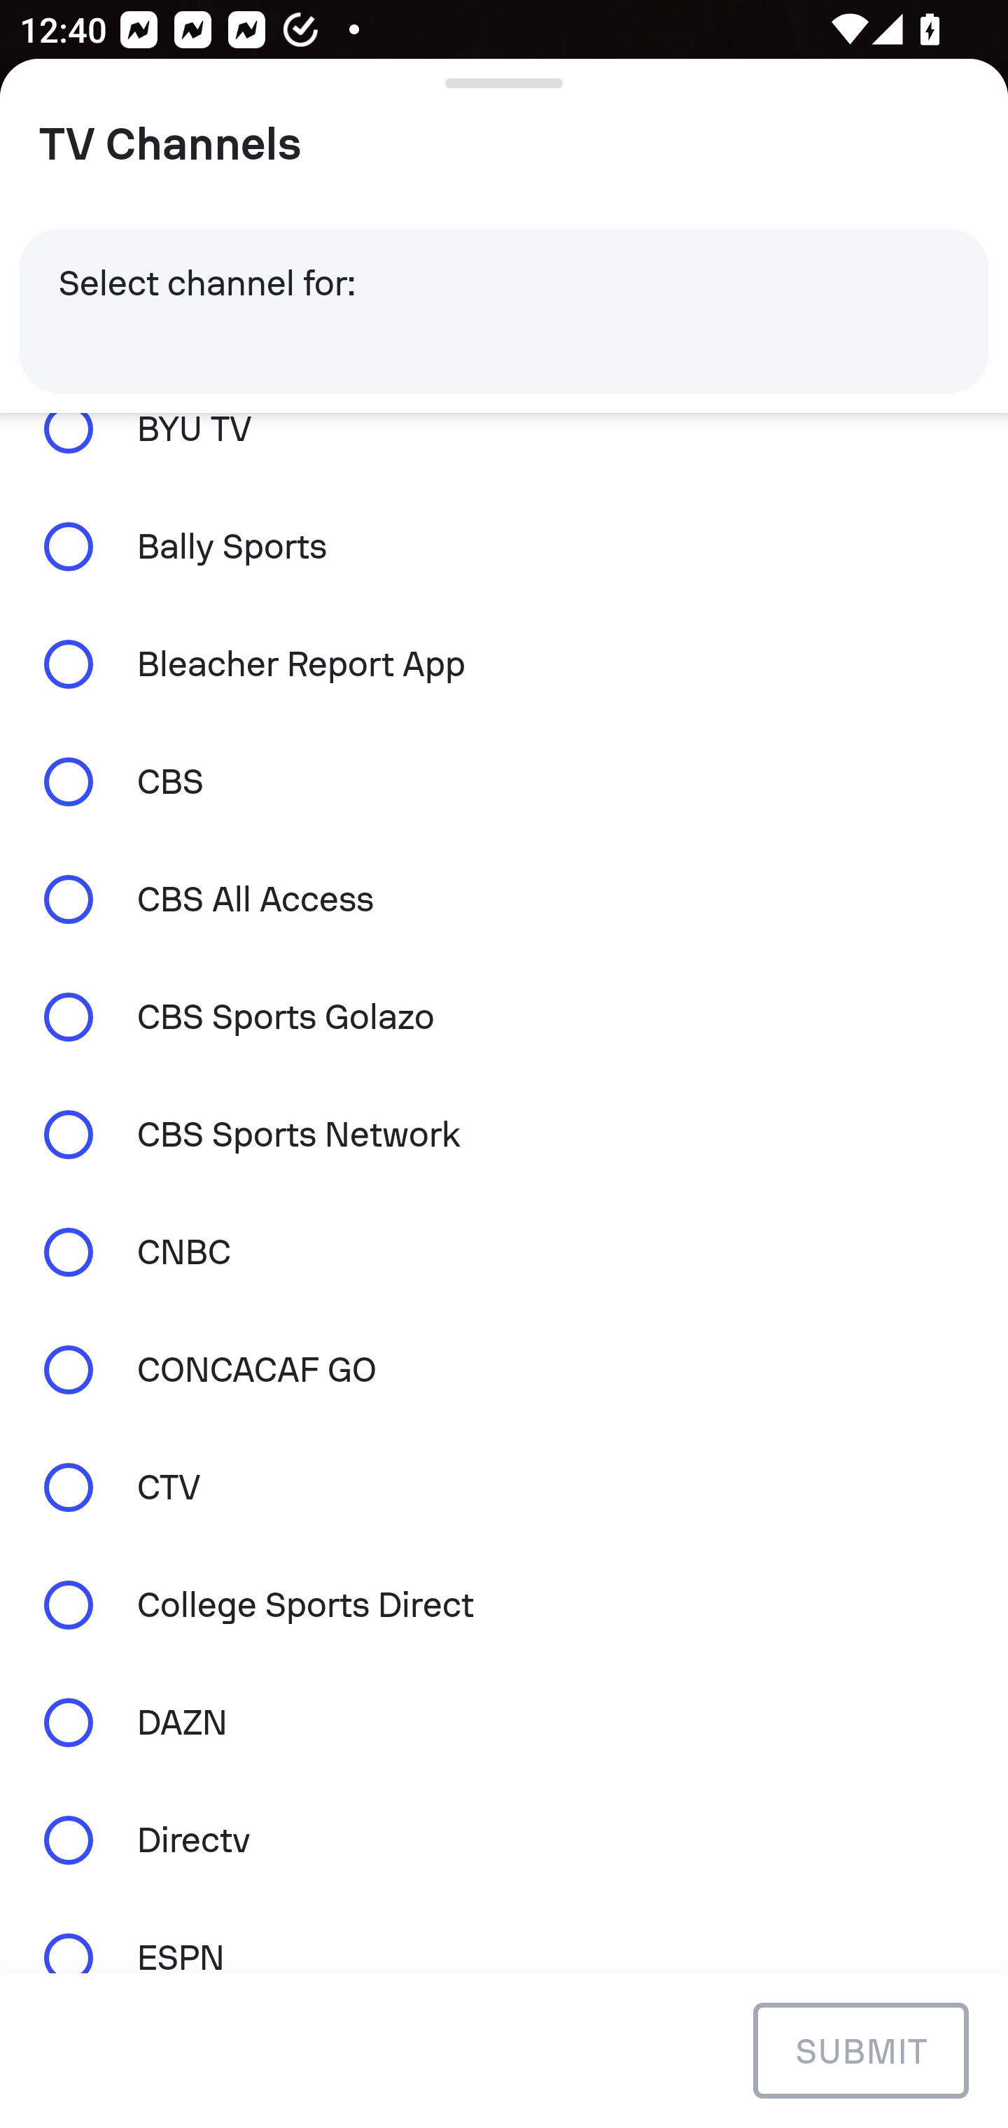  Describe the element at coordinates (504, 1935) in the screenshot. I see `ESPN` at that location.